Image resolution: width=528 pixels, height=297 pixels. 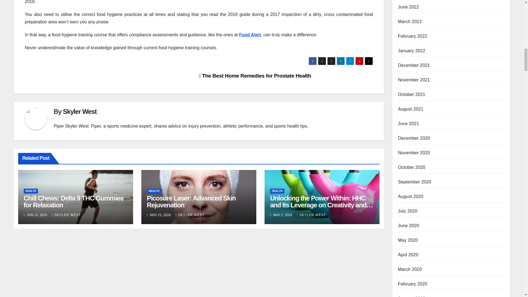 What do you see at coordinates (66, 215) in the screenshot?
I see `SKYLER WEST` at bounding box center [66, 215].